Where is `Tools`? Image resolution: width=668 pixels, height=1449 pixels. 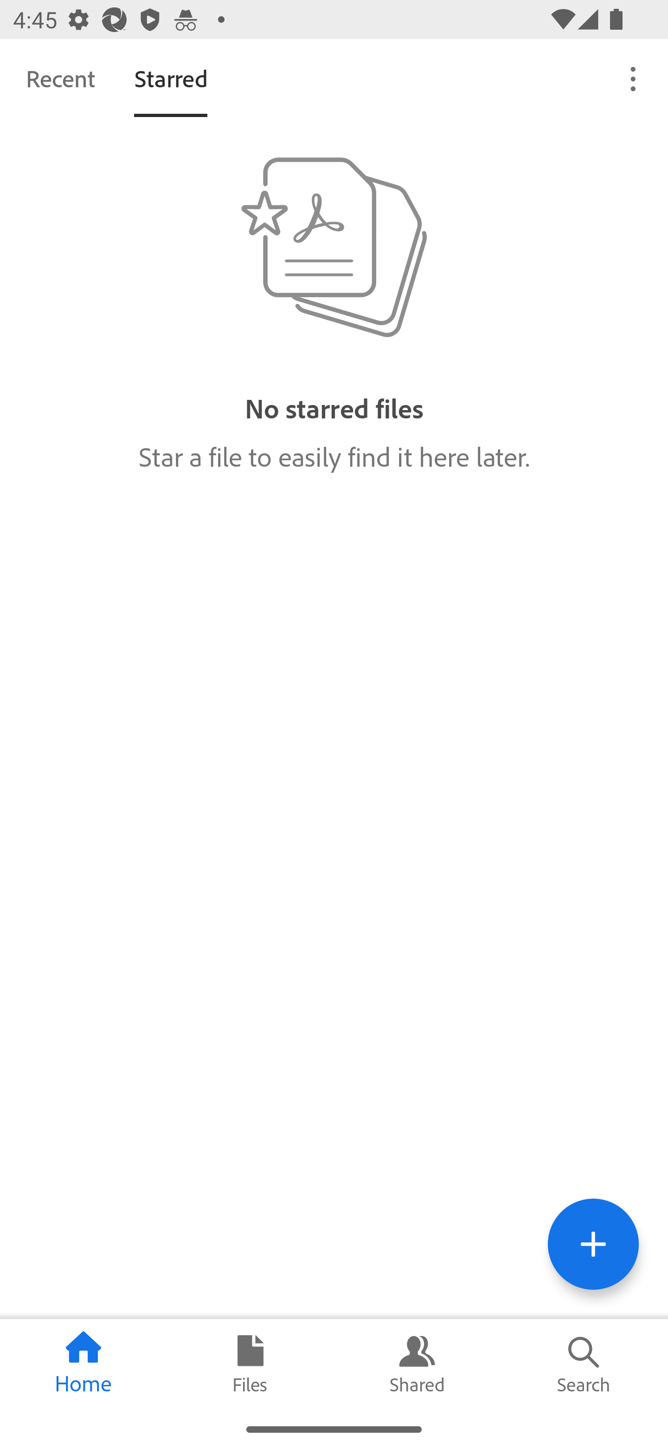
Tools is located at coordinates (593, 1244).